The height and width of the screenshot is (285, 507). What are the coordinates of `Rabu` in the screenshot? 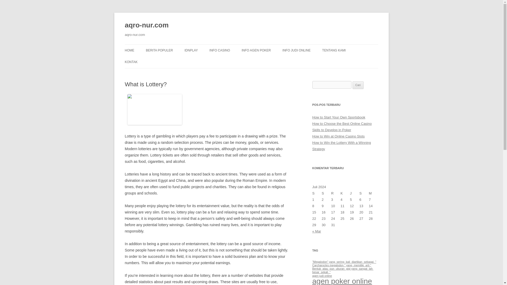 It's located at (336, 193).